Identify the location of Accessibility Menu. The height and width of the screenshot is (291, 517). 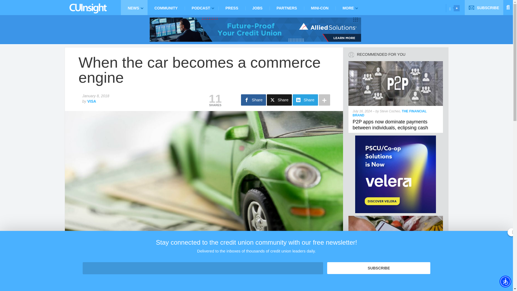
(505, 281).